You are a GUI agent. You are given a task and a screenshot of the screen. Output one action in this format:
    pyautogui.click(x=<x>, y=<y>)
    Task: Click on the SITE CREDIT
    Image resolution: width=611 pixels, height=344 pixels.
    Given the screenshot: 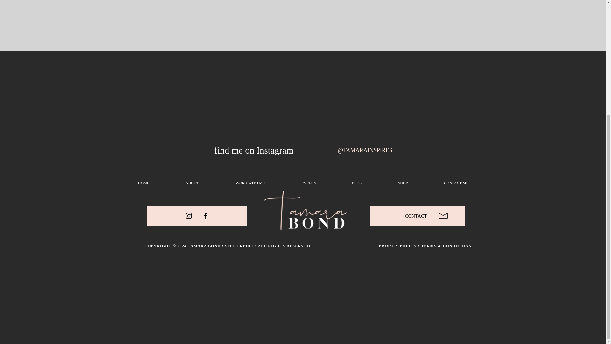 What is the action you would take?
    pyautogui.click(x=239, y=246)
    